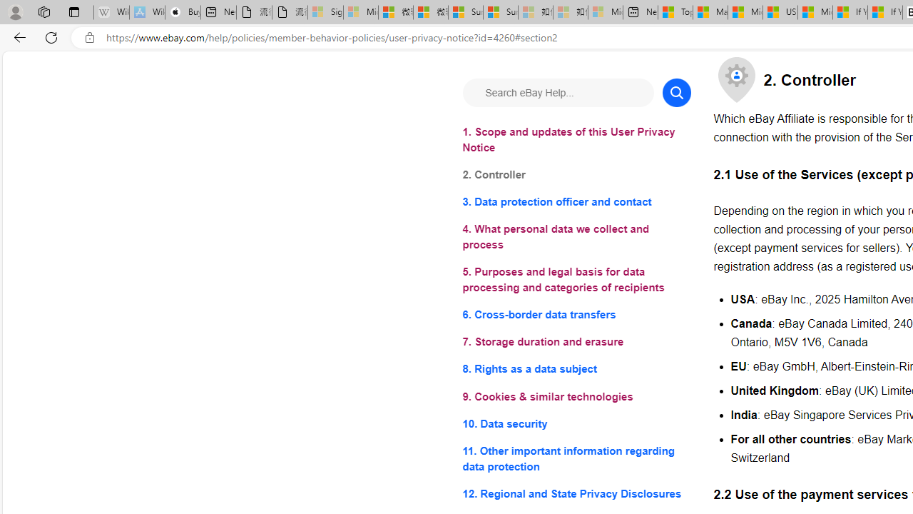 The image size is (913, 514). I want to click on 7. Storage duration and erasure, so click(576, 343).